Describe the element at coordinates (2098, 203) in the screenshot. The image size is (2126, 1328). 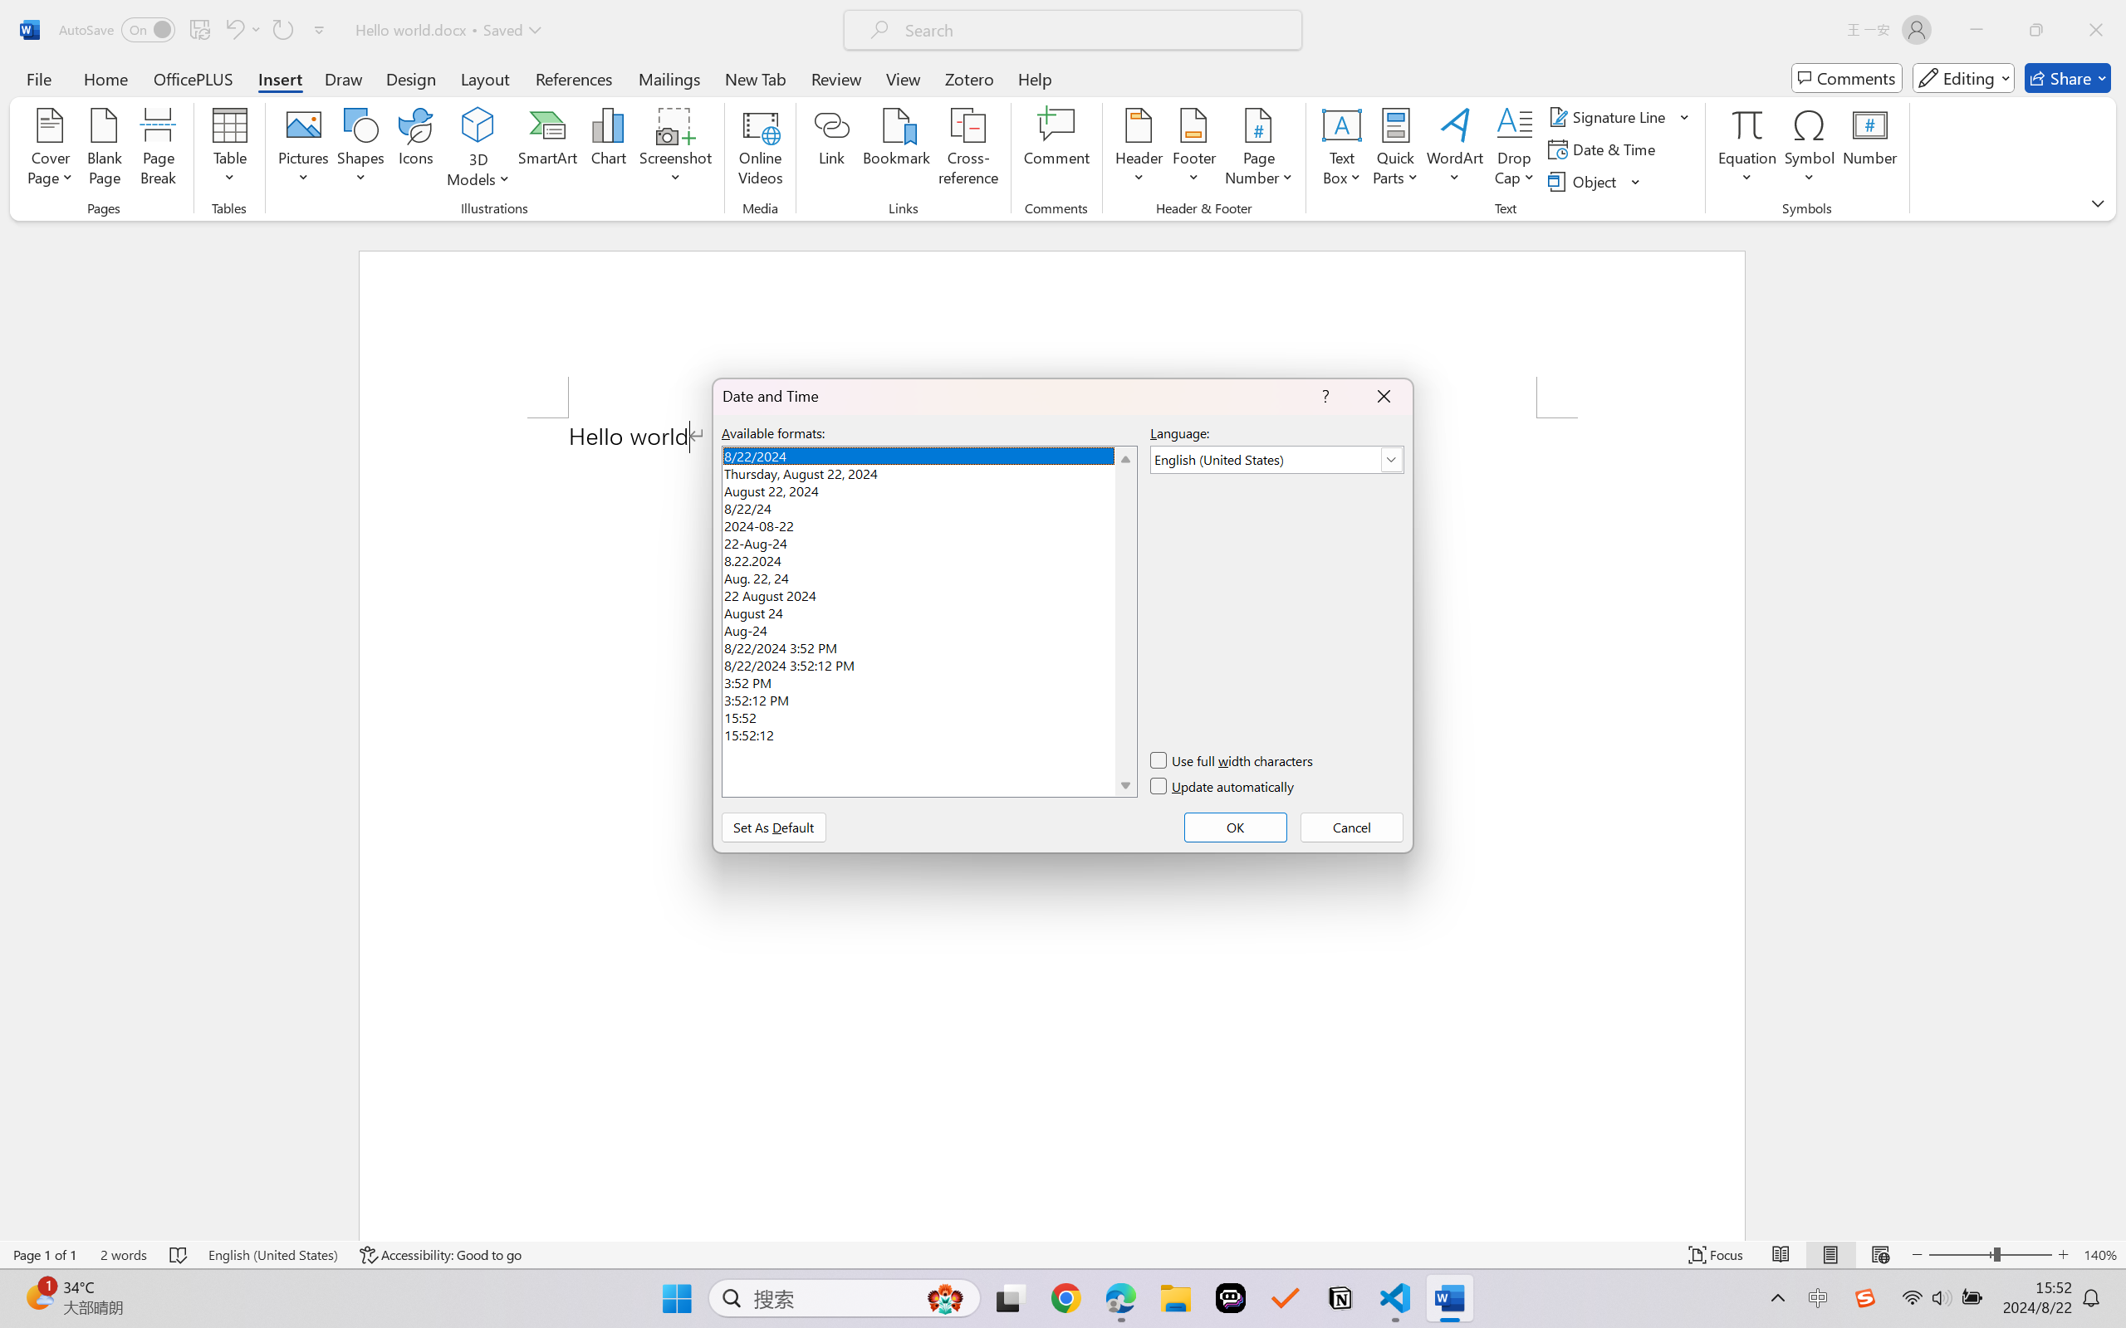
I see `Ribbon Display Options` at that location.